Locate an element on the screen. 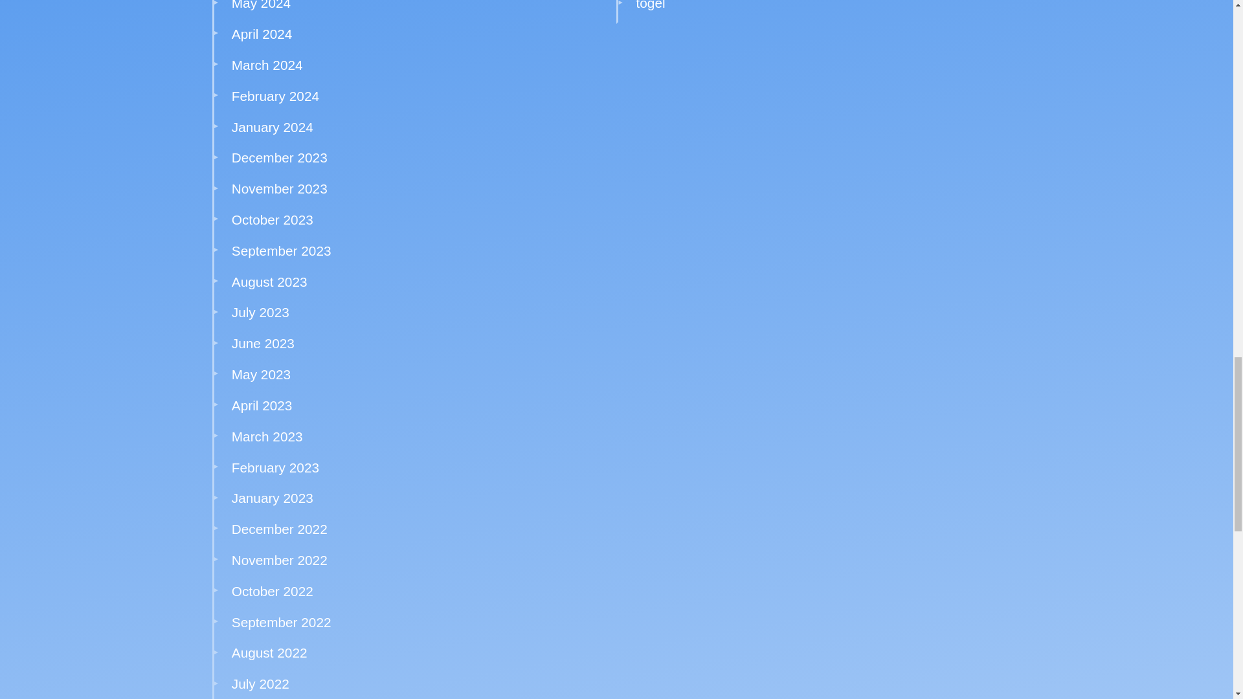 Image resolution: width=1243 pixels, height=699 pixels. December 2022 is located at coordinates (280, 529).